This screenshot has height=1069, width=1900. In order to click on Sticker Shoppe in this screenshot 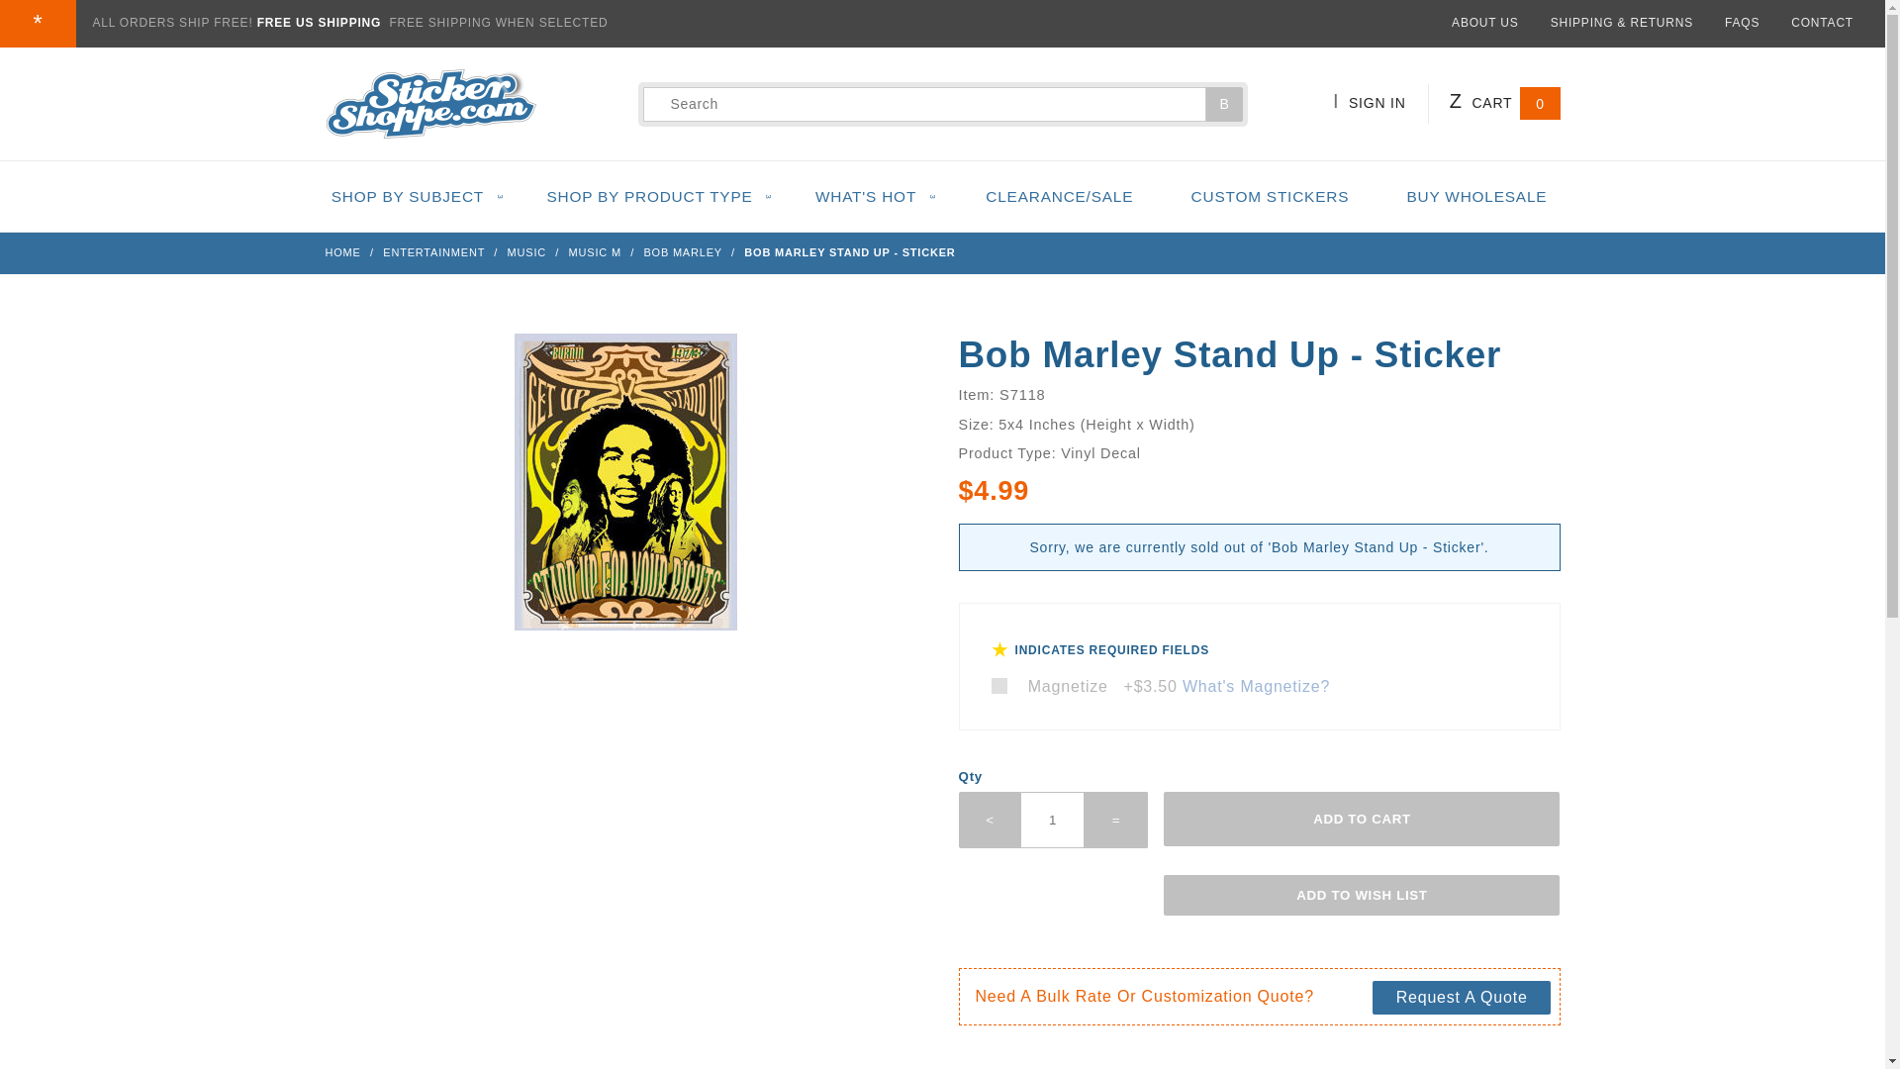, I will do `click(429, 103)`.